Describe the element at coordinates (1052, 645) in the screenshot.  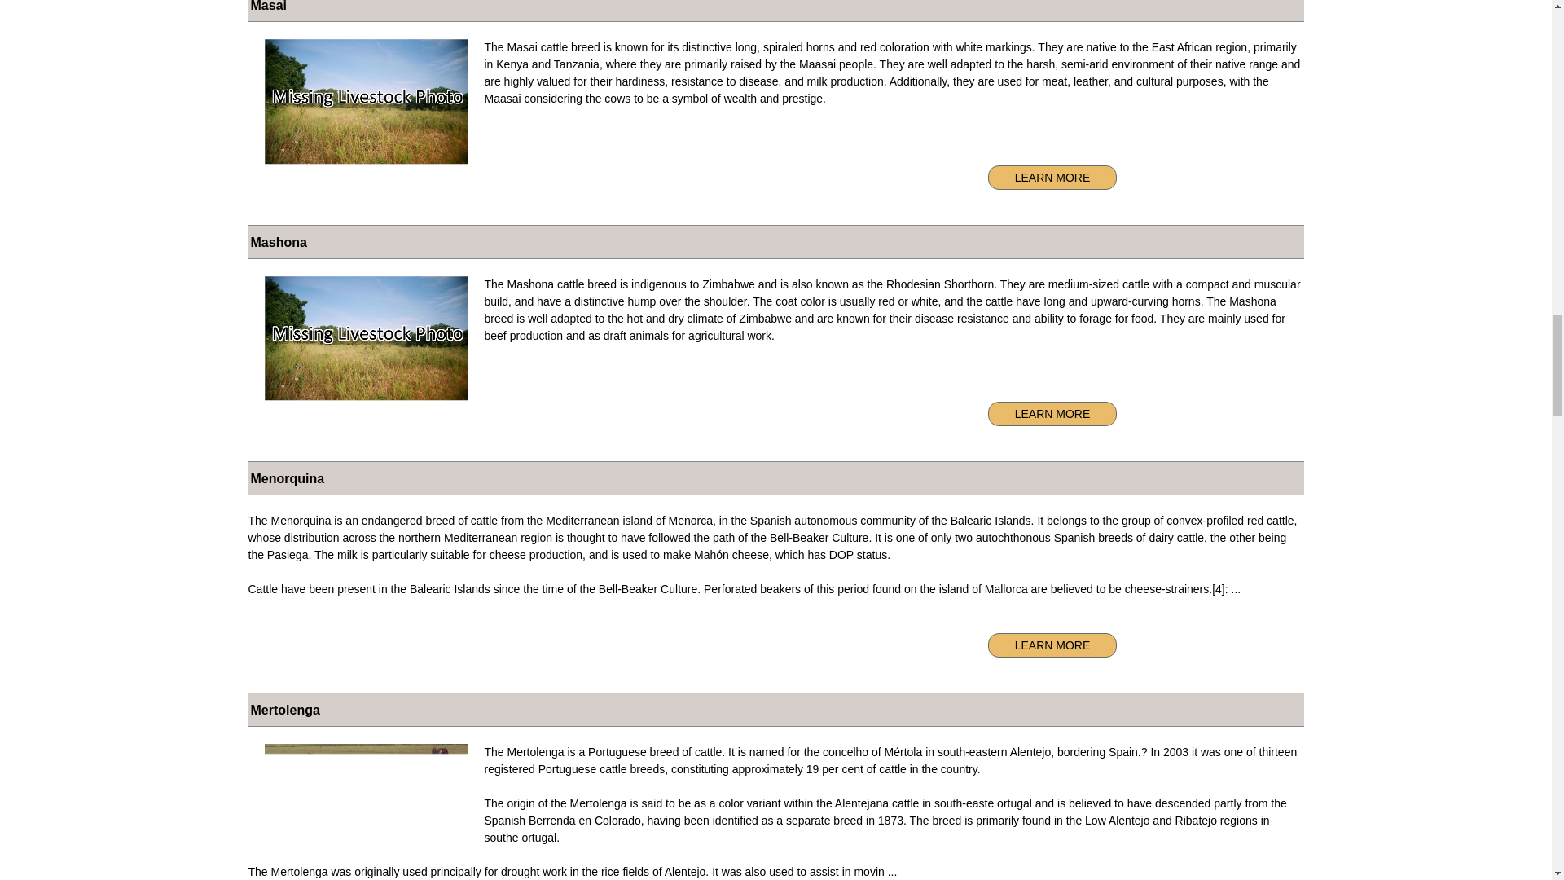
I see `LEARN MORE` at that location.